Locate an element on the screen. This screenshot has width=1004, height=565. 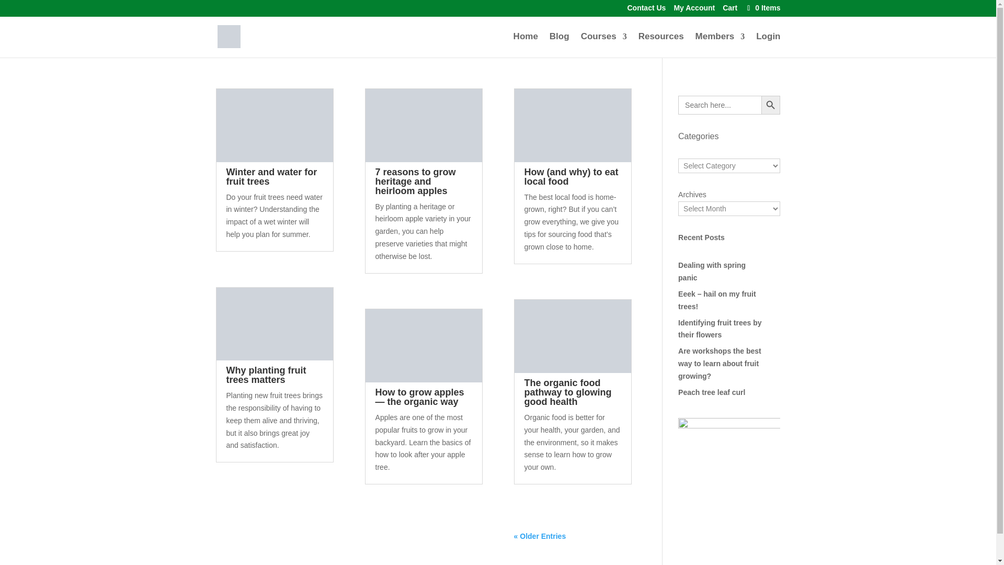
Identifying fruit trees by their flowers is located at coordinates (720, 329).